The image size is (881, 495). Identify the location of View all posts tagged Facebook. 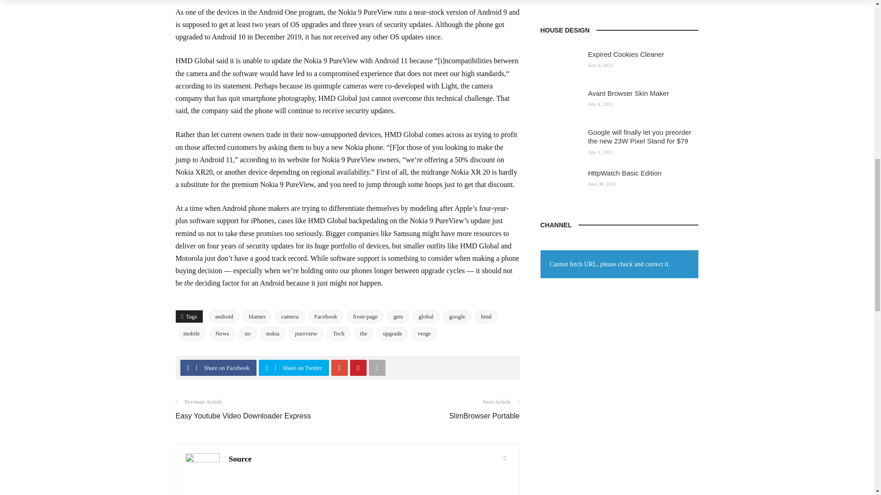
(326, 317).